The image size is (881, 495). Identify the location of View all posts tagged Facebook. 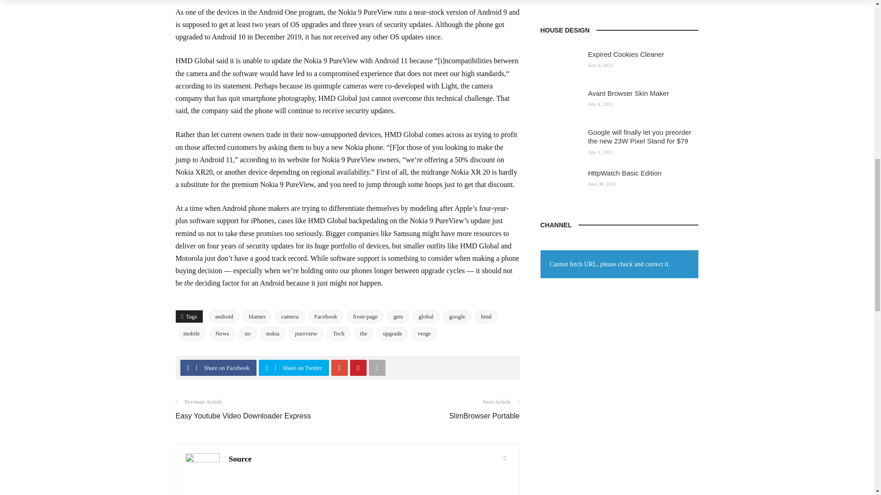
(326, 317).